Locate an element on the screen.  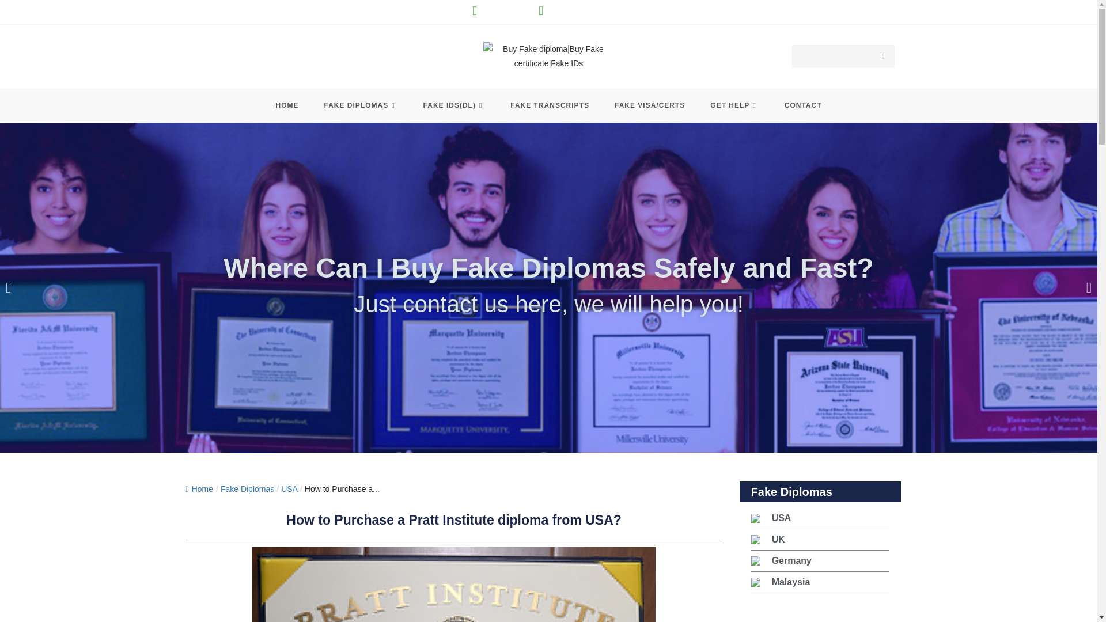
HOME is located at coordinates (287, 105).